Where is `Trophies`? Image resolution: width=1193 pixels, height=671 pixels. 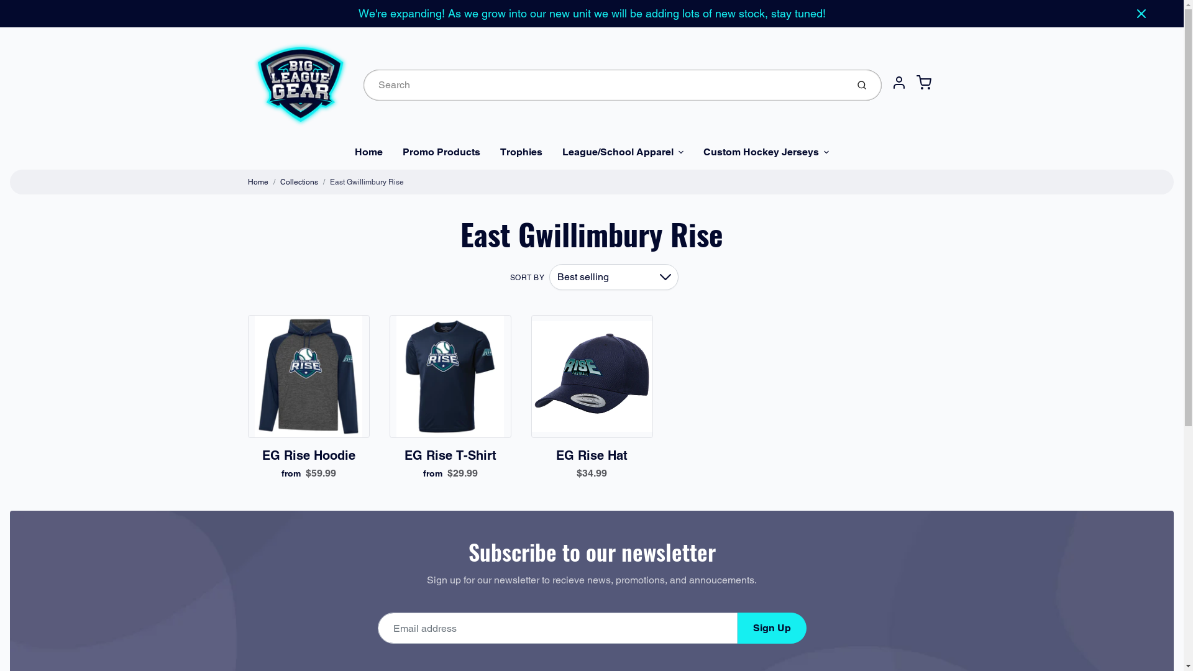 Trophies is located at coordinates (521, 152).